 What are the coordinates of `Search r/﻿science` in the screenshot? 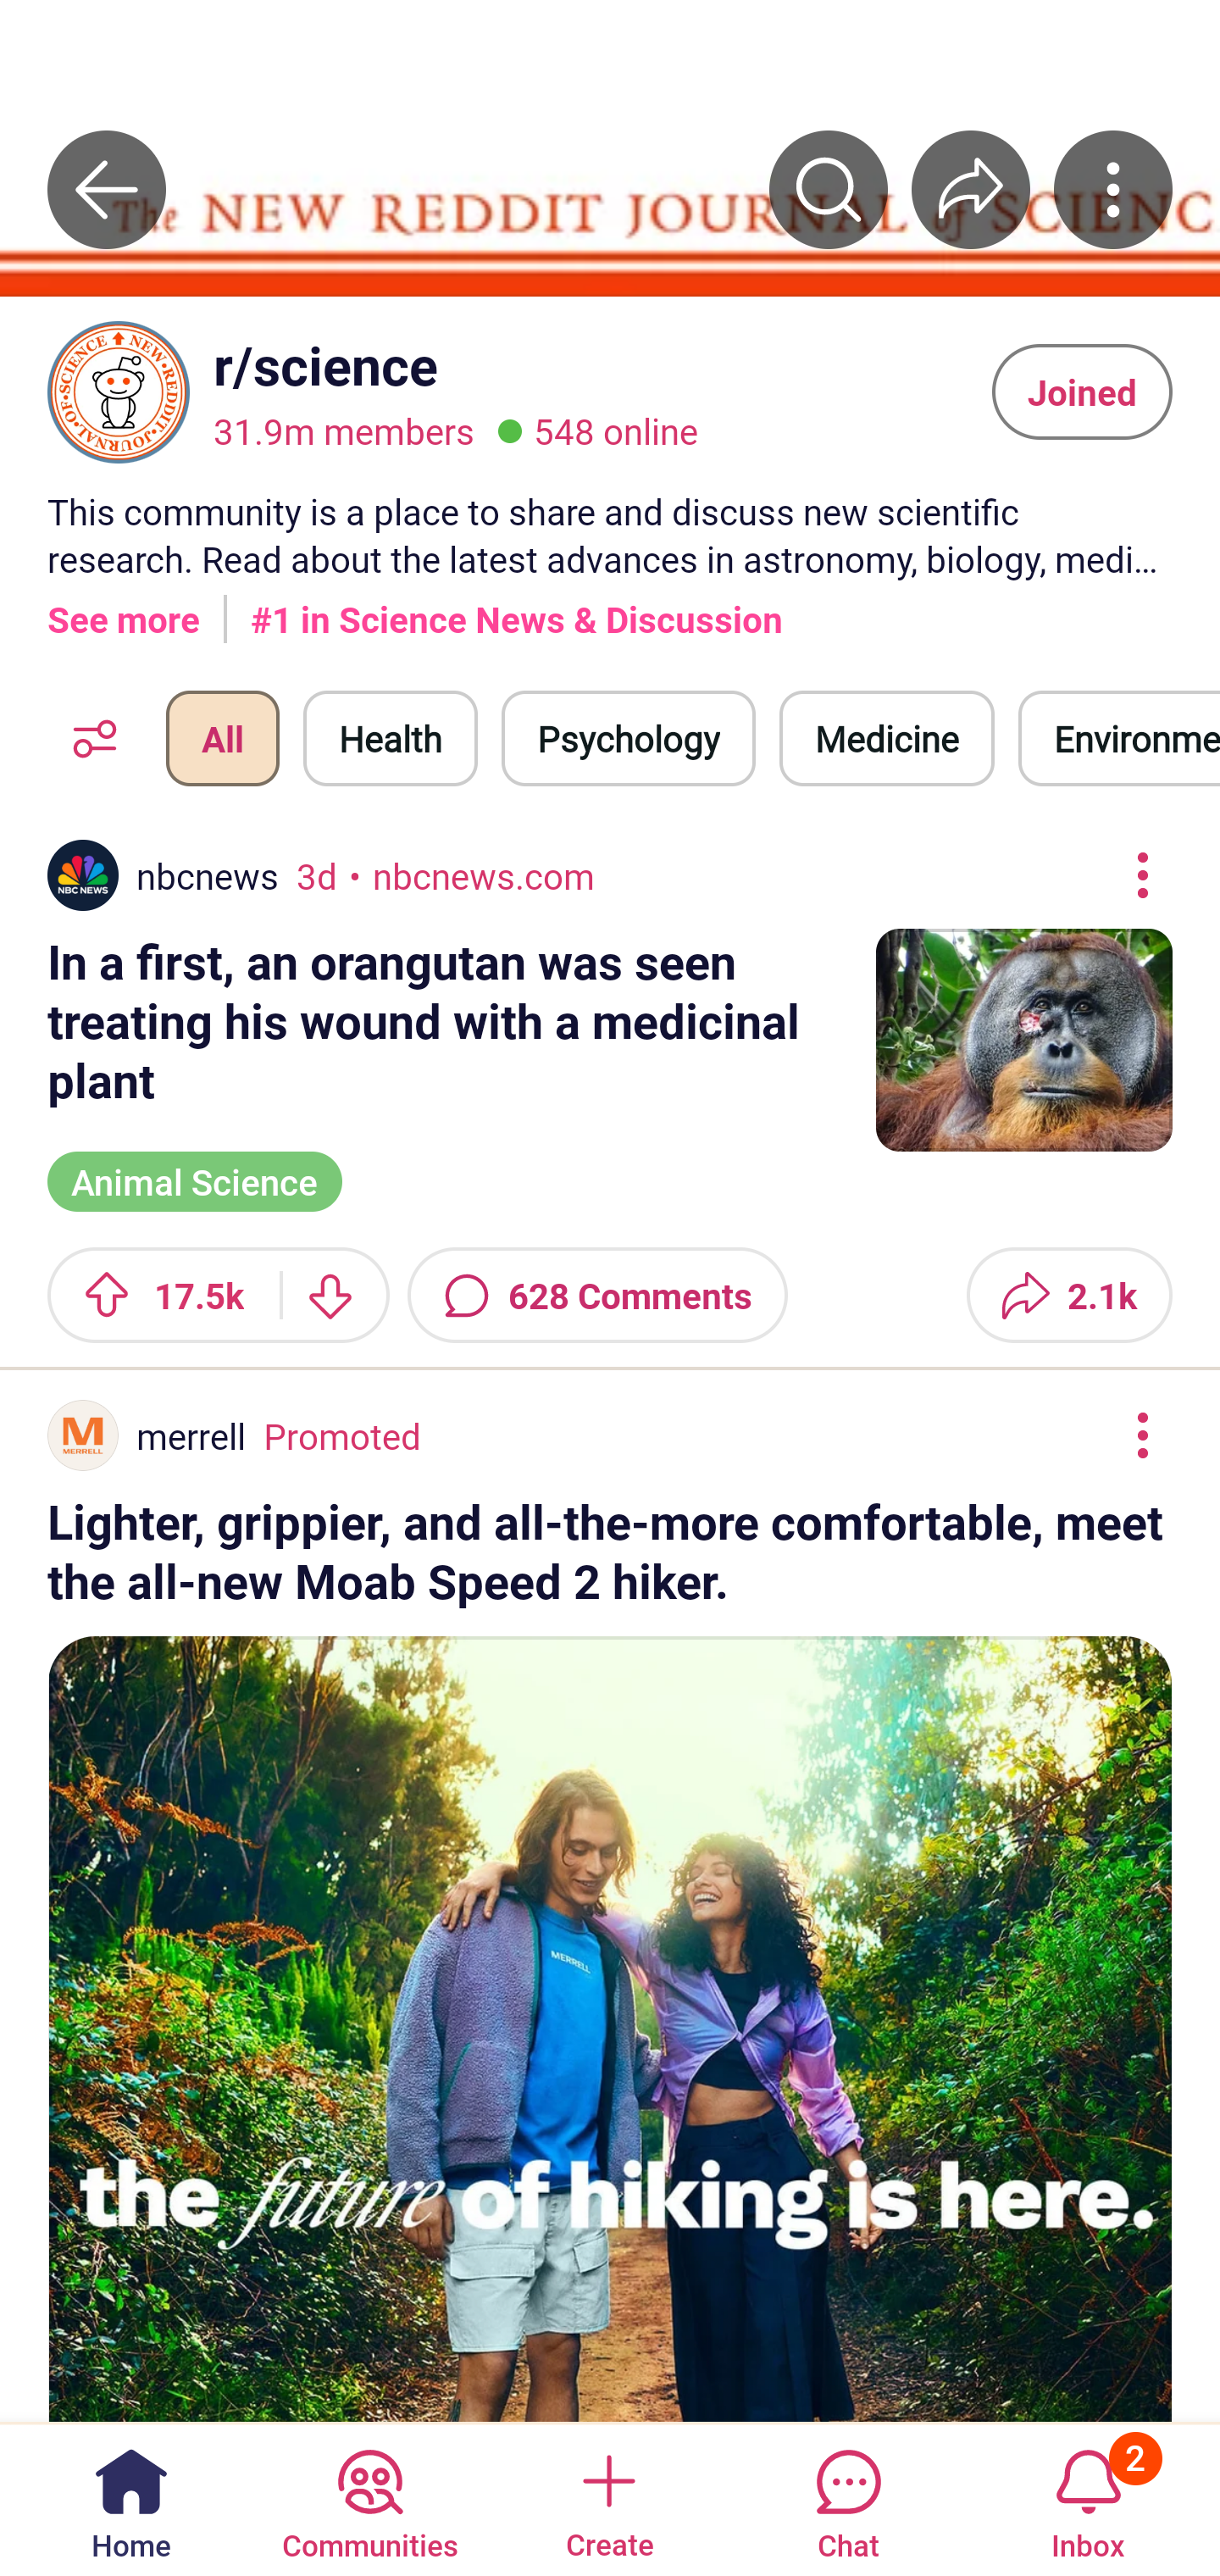 It's located at (829, 189).